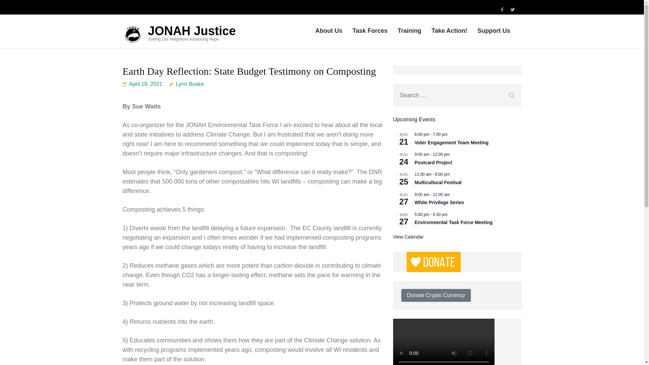 The image size is (649, 365). Describe the element at coordinates (408, 237) in the screenshot. I see `View more events.` at that location.